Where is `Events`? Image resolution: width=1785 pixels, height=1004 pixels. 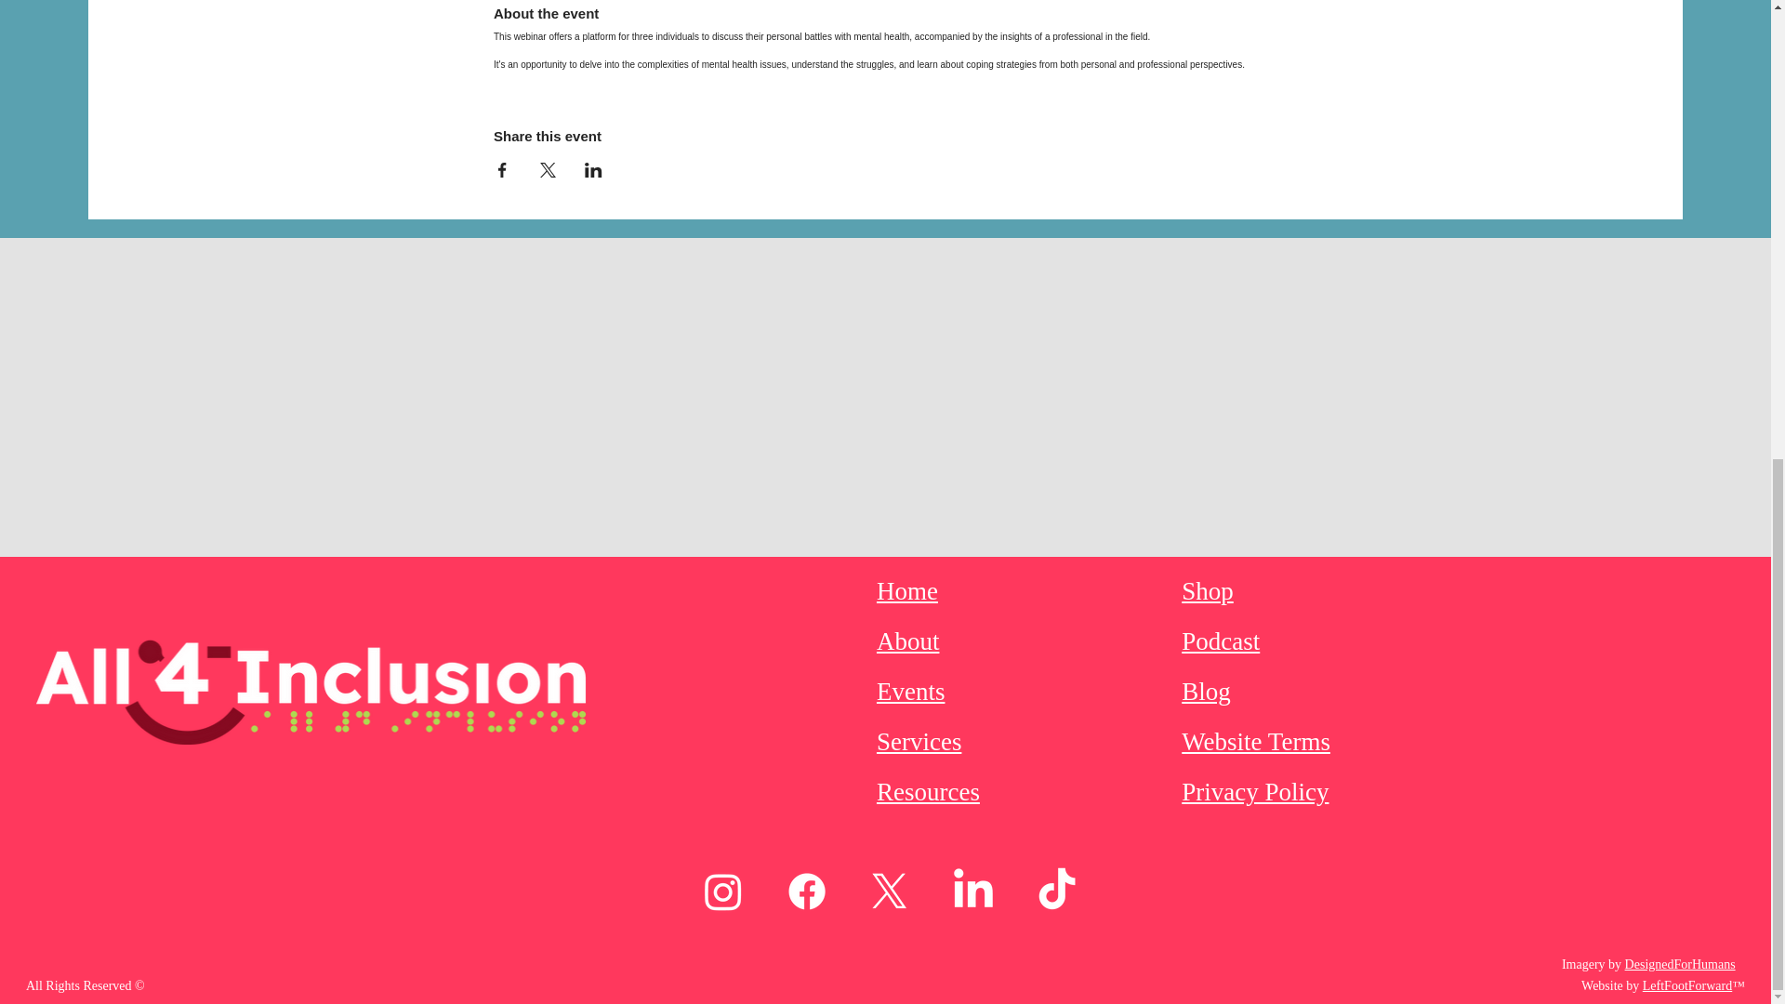 Events is located at coordinates (911, 692).